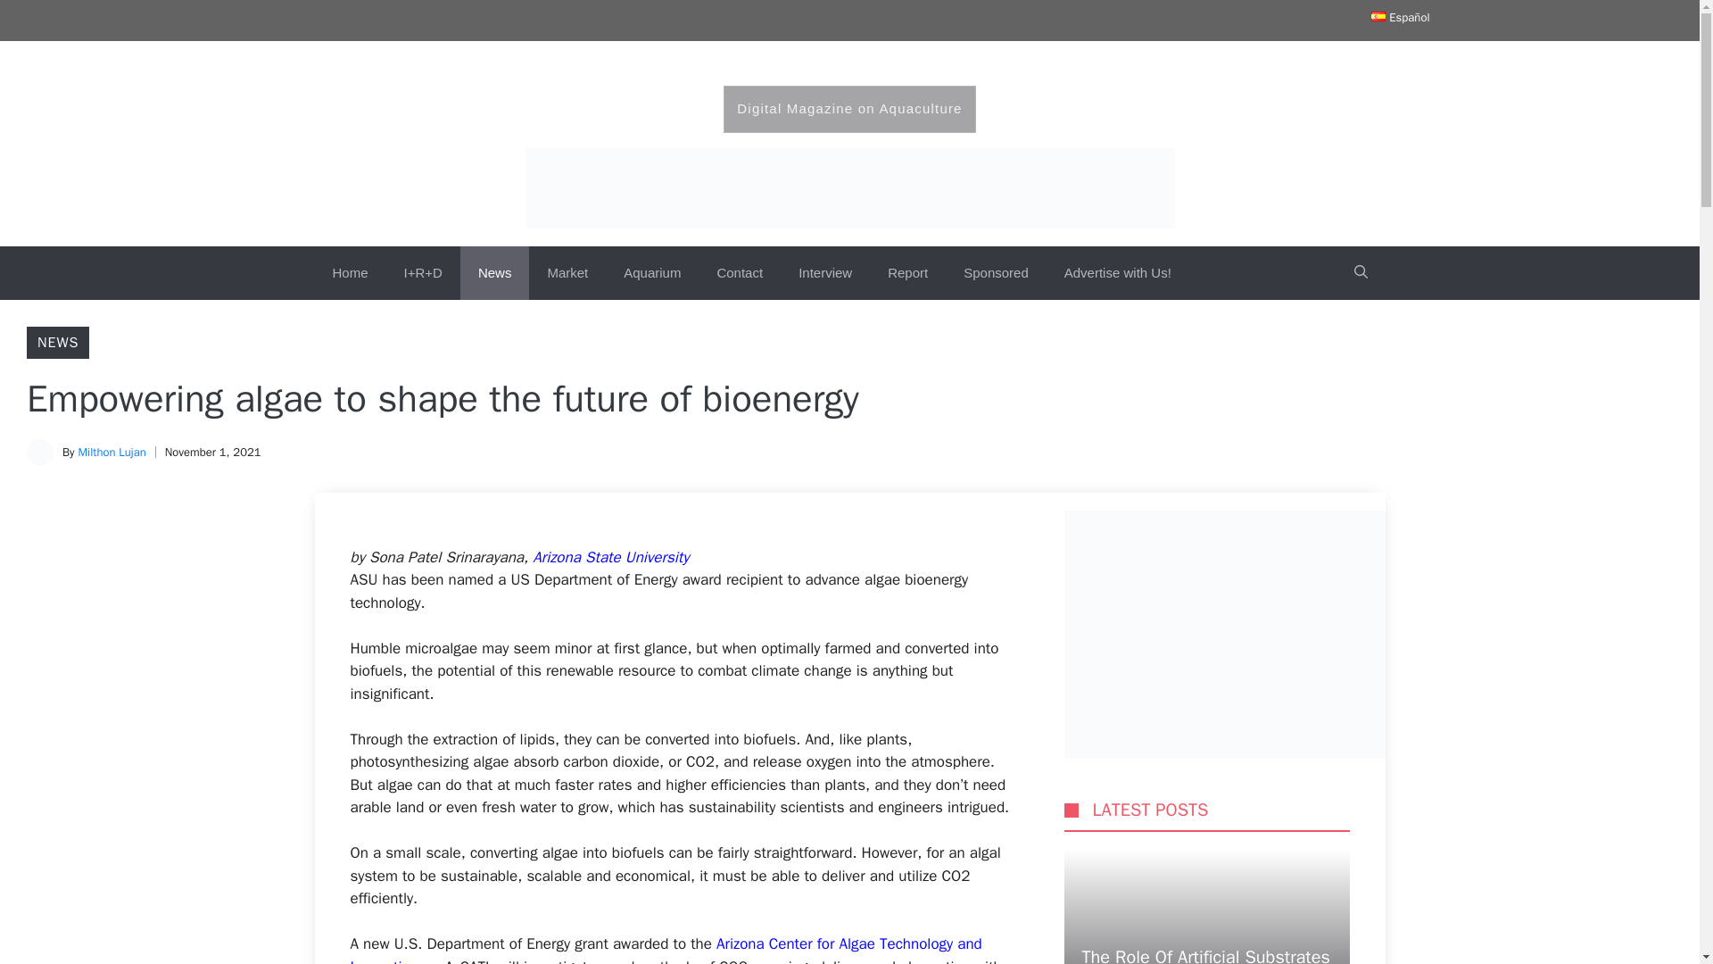 The height and width of the screenshot is (964, 1713). What do you see at coordinates (567, 273) in the screenshot?
I see `Market` at bounding box center [567, 273].